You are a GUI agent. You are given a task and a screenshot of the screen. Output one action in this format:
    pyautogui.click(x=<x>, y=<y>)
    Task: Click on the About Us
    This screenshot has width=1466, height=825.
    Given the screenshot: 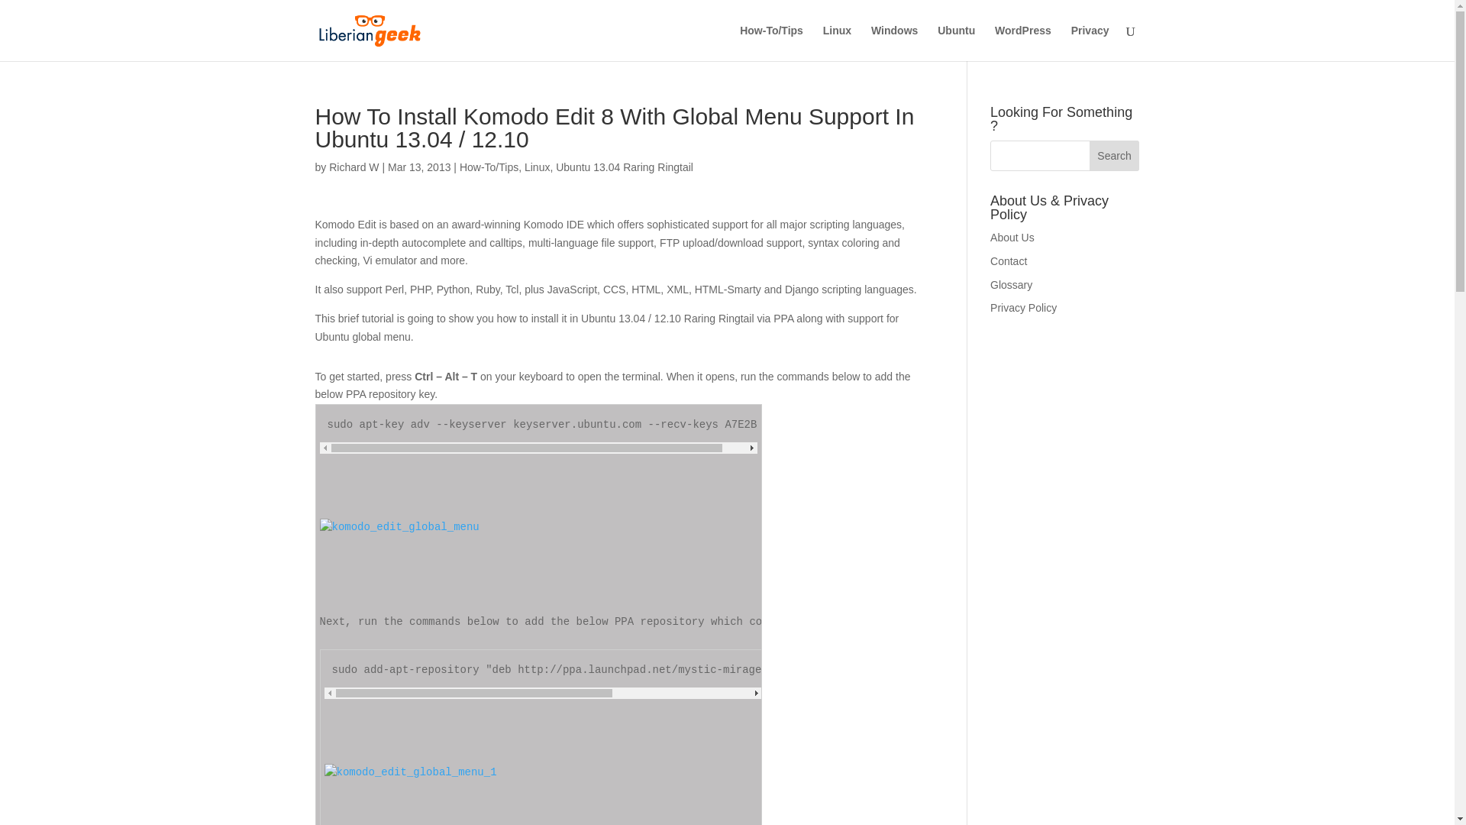 What is the action you would take?
    pyautogui.click(x=1012, y=237)
    